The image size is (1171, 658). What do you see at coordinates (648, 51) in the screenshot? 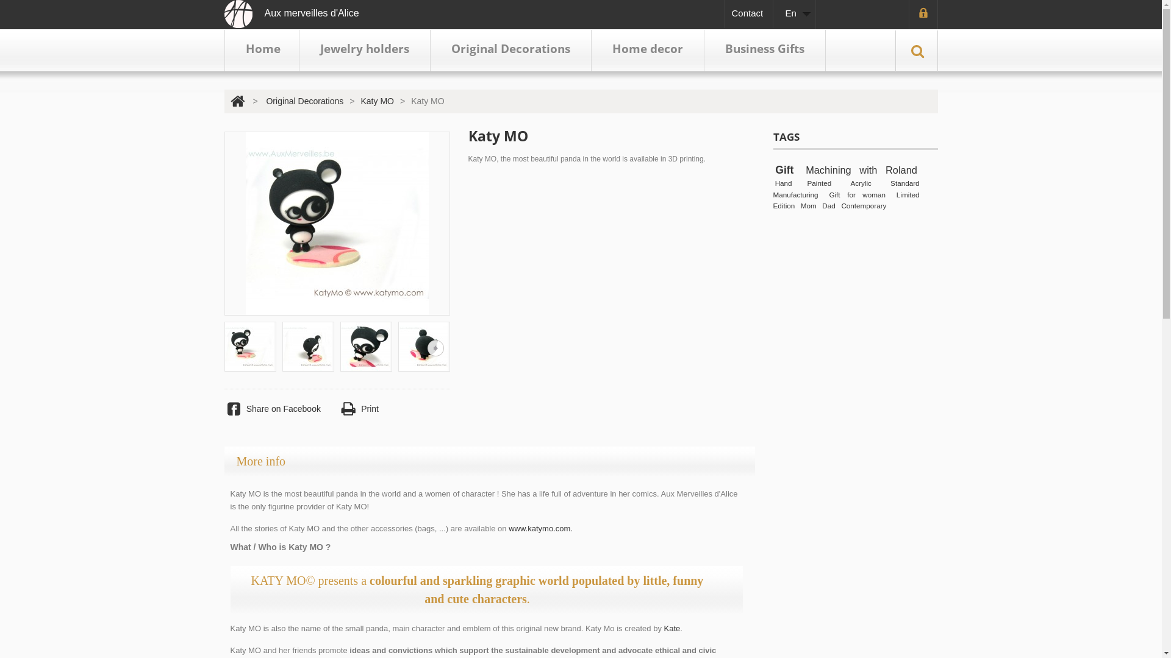
I see `Home decor` at bounding box center [648, 51].